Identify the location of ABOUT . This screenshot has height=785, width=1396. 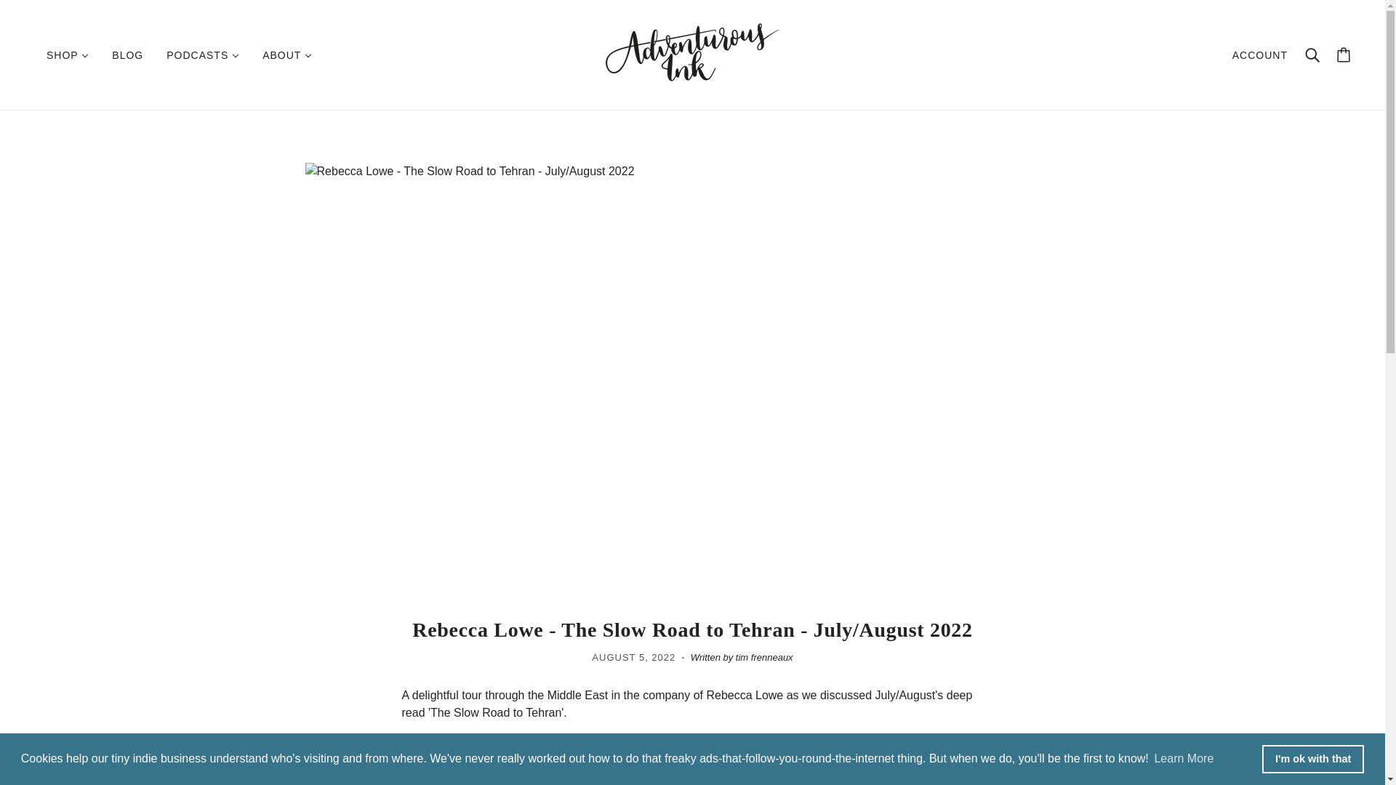
(287, 54).